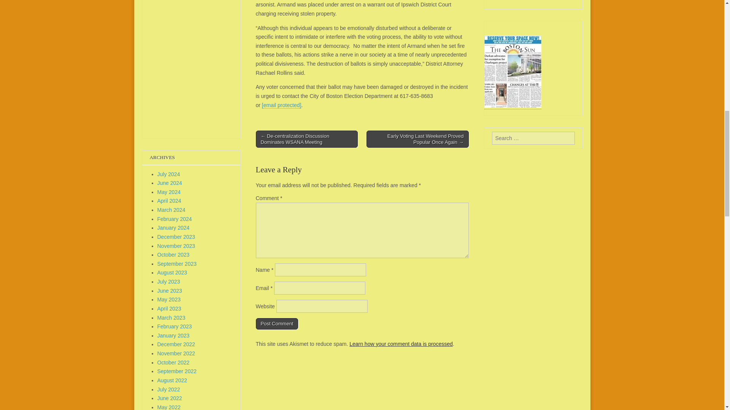 The height and width of the screenshot is (410, 730). I want to click on July 2024, so click(169, 174).